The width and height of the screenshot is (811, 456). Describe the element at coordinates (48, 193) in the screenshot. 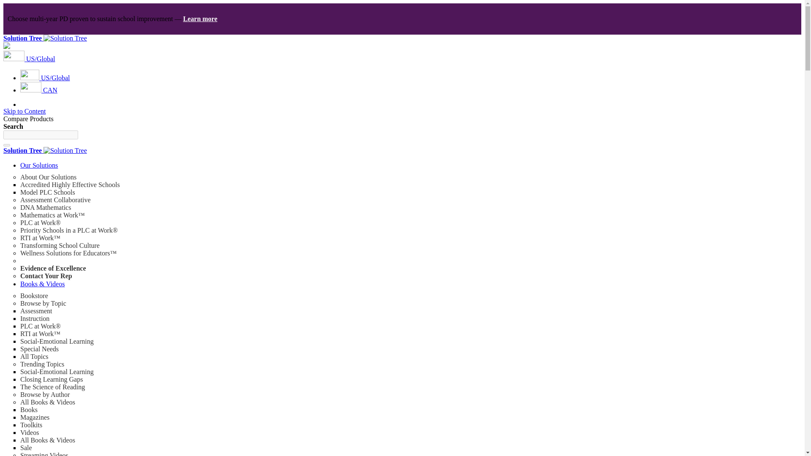

I see `Model PLC Schools` at that location.